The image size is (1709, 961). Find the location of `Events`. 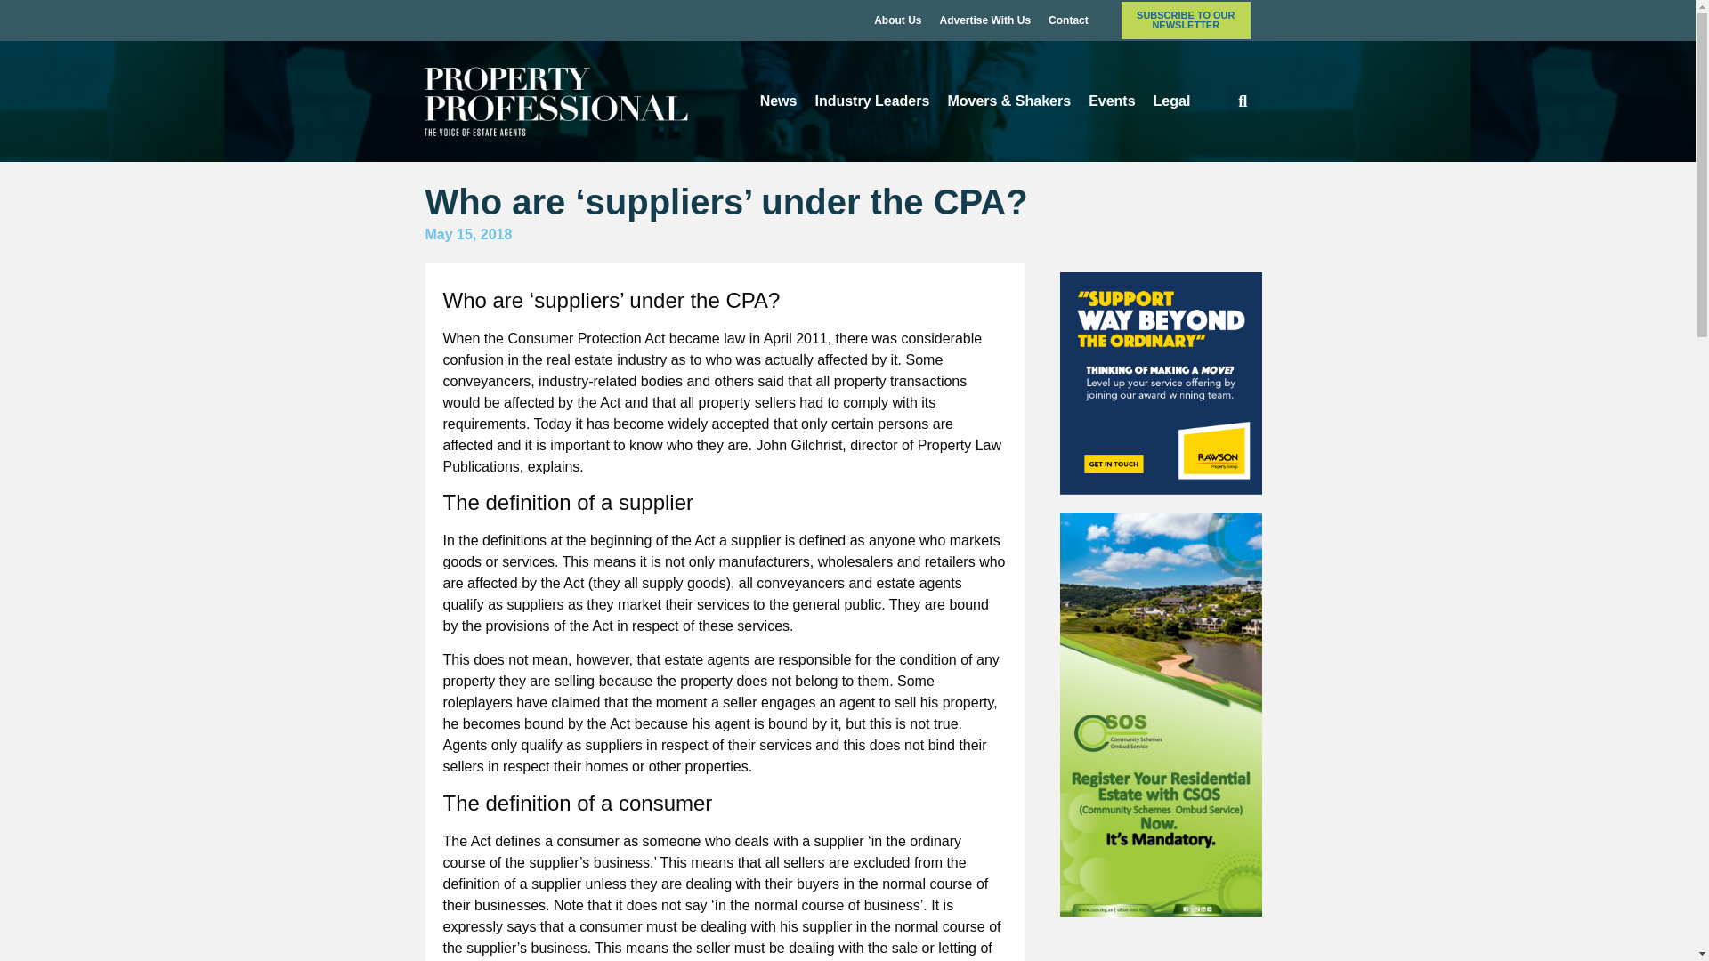

Events is located at coordinates (1111, 101).